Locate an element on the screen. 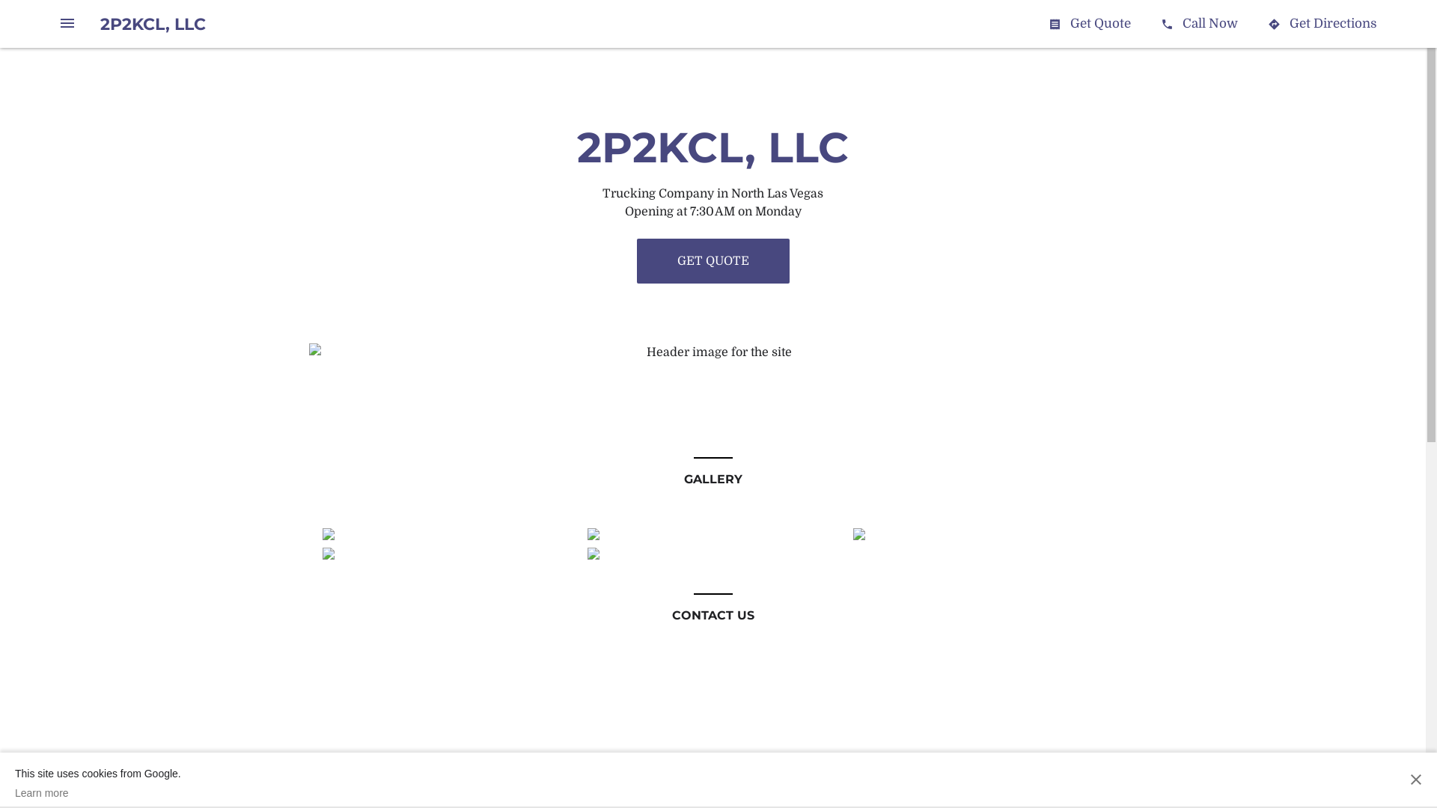 The width and height of the screenshot is (1437, 808). Learn more is located at coordinates (98, 793).